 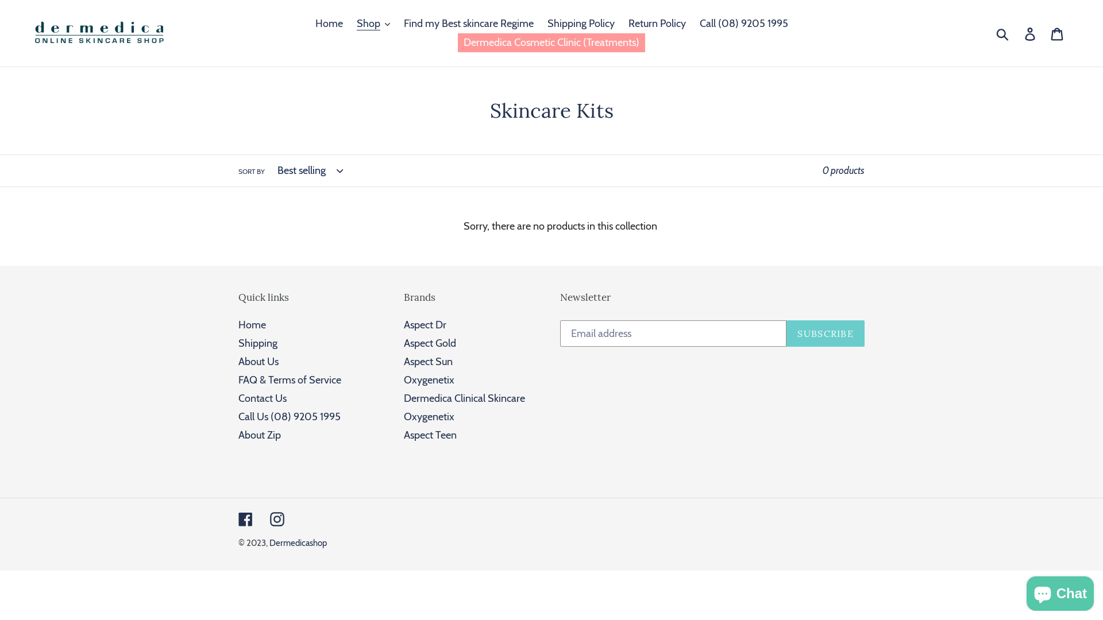 What do you see at coordinates (290, 417) in the screenshot?
I see `Call Us (08) 9205 1995` at bounding box center [290, 417].